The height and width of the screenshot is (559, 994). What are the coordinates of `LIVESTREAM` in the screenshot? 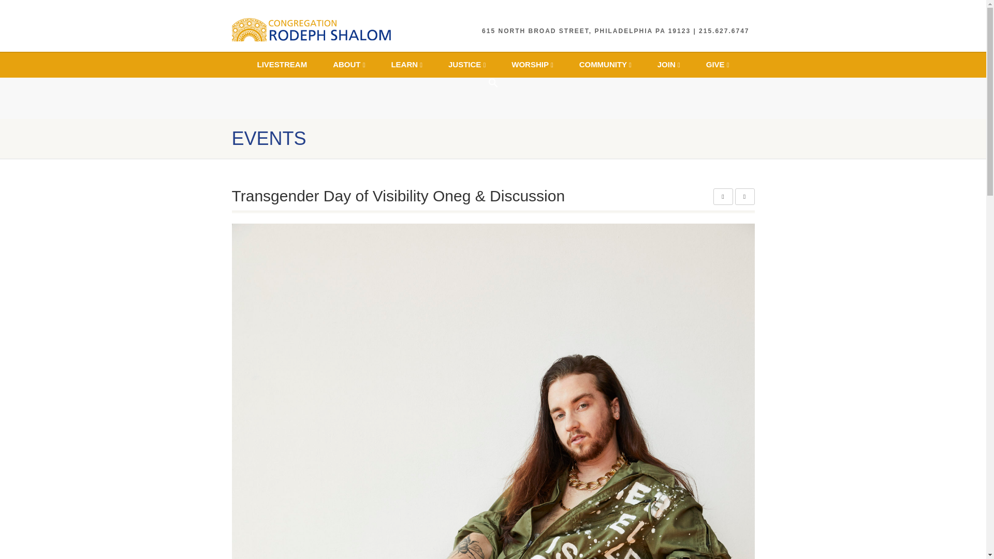 It's located at (282, 65).